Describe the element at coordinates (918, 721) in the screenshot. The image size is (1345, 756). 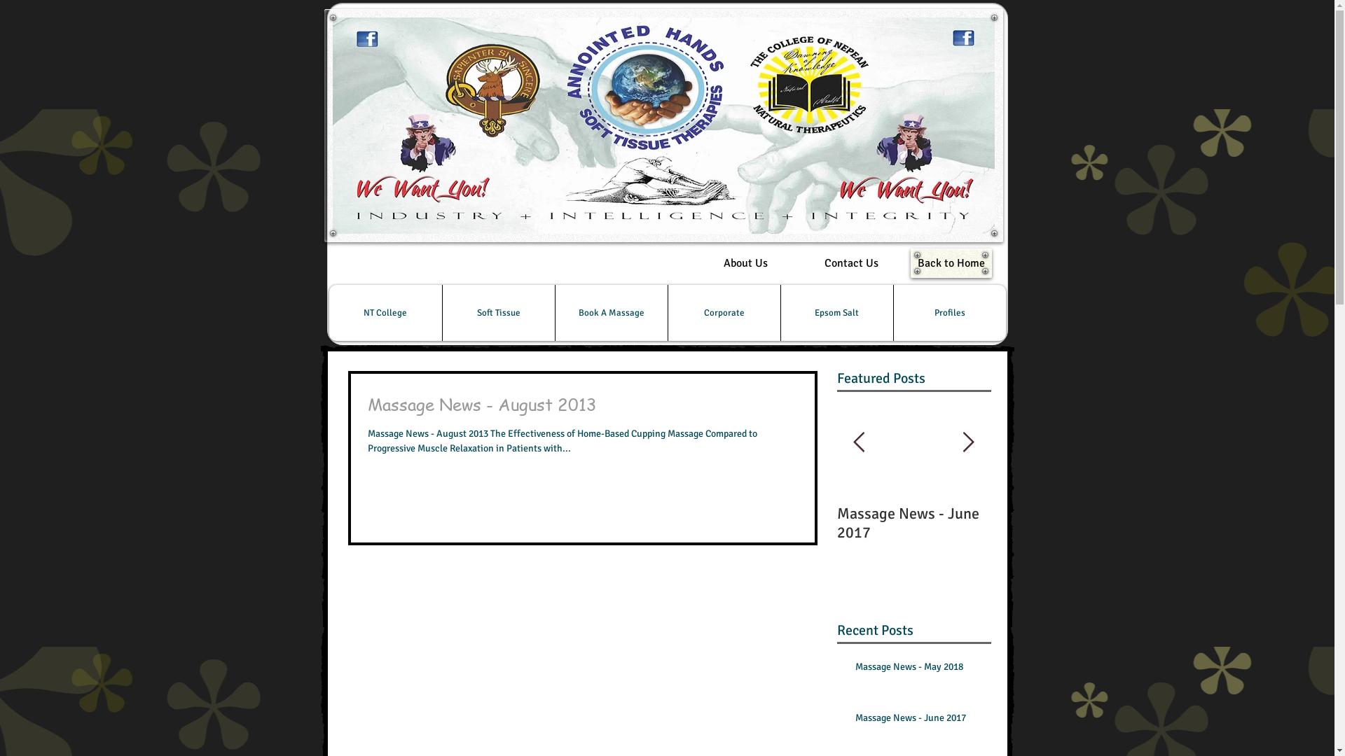
I see `Massage News - June 2017` at that location.